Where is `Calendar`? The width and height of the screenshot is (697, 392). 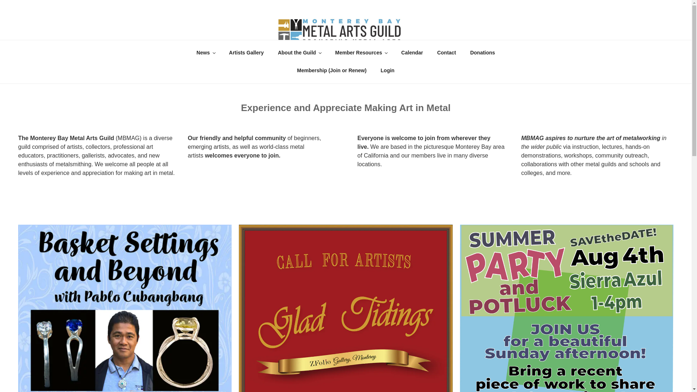 Calendar is located at coordinates (412, 52).